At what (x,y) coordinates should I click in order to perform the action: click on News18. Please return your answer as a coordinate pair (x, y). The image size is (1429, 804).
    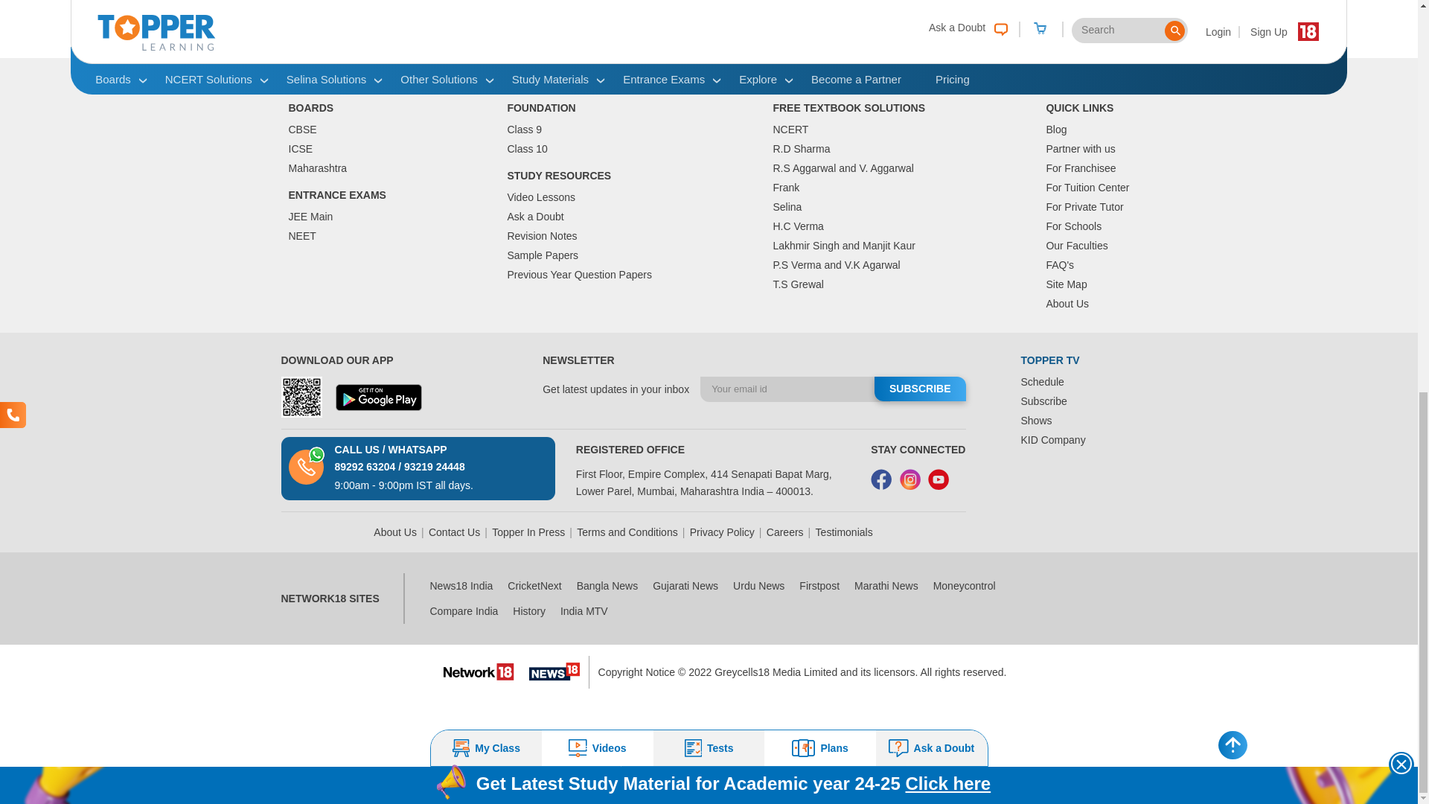
    Looking at the image, I should click on (554, 671).